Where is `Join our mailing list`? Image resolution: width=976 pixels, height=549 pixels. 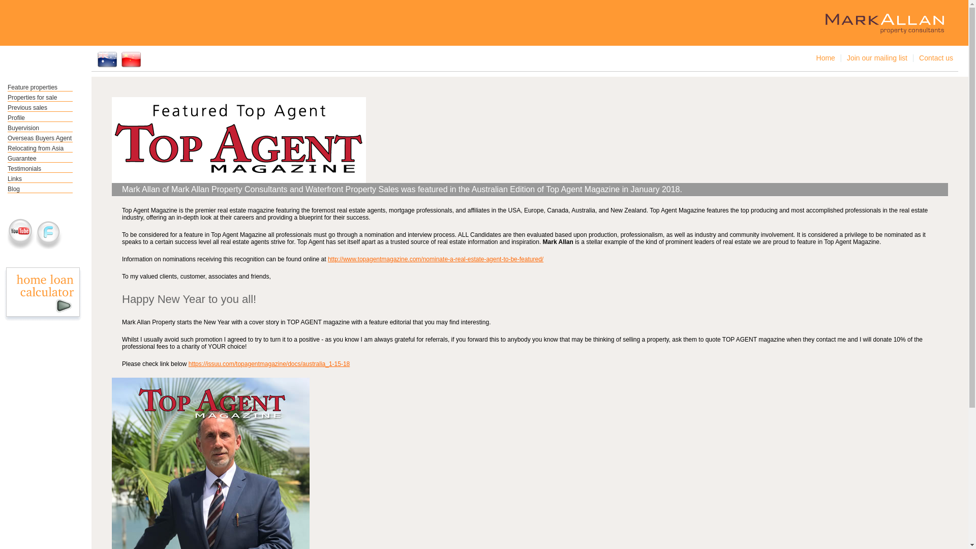 Join our mailing list is located at coordinates (877, 58).